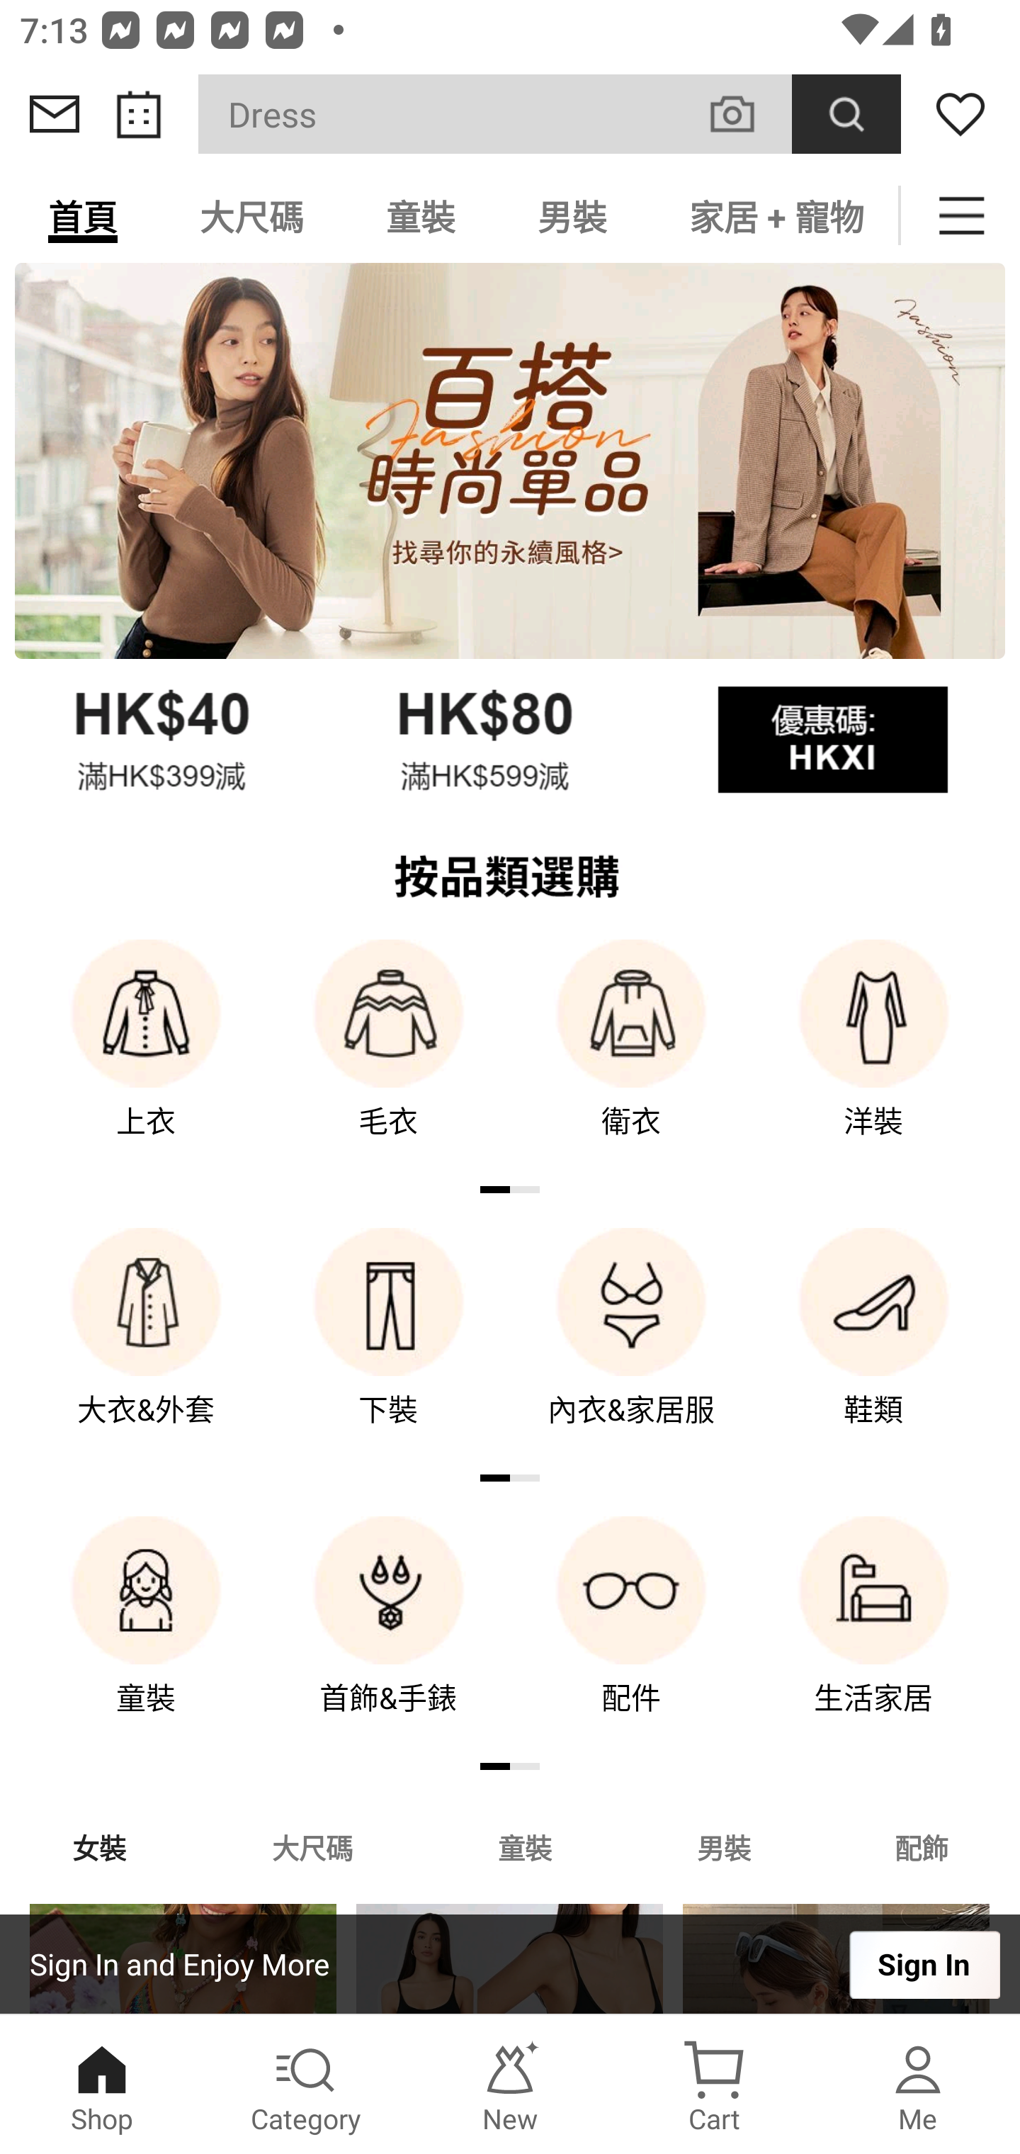 The image size is (1020, 2154). I want to click on 配飾, so click(922, 1846).